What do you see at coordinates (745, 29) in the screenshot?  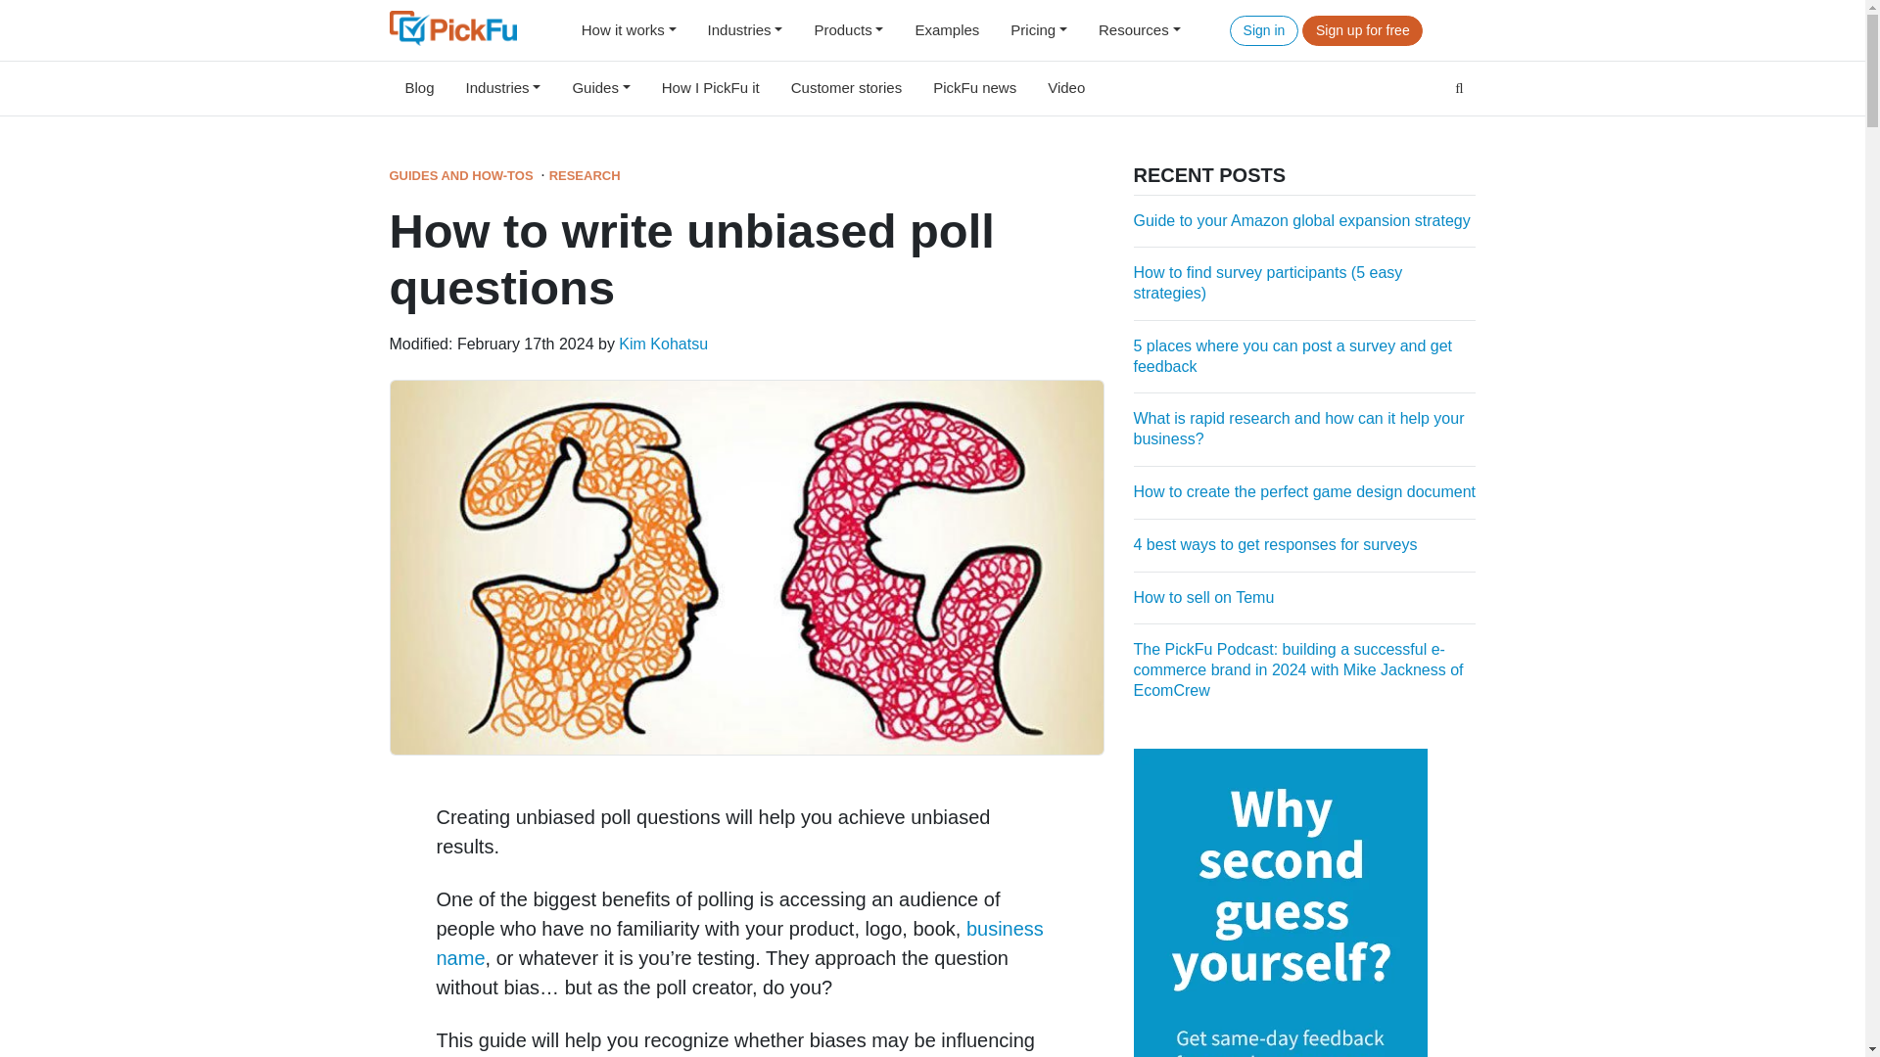 I see `Industries` at bounding box center [745, 29].